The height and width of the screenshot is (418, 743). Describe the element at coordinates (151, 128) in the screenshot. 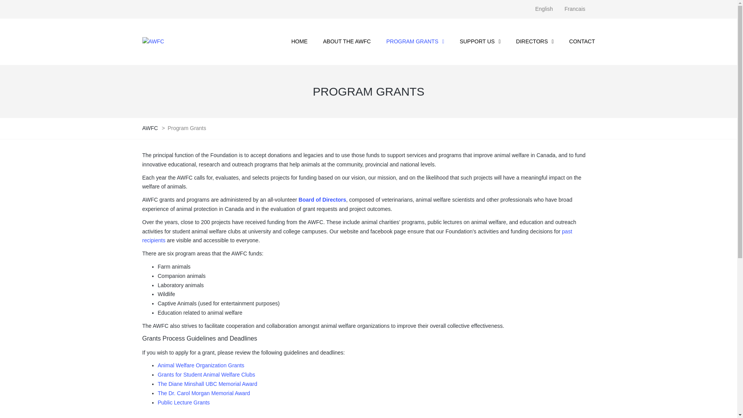

I see `AWFC` at that location.